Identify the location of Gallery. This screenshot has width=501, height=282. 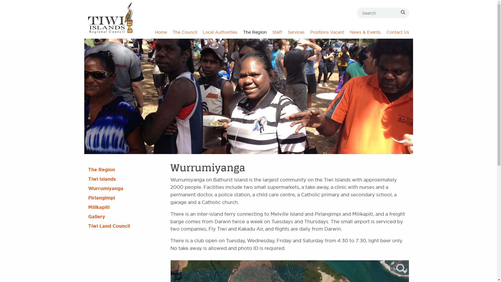
(125, 217).